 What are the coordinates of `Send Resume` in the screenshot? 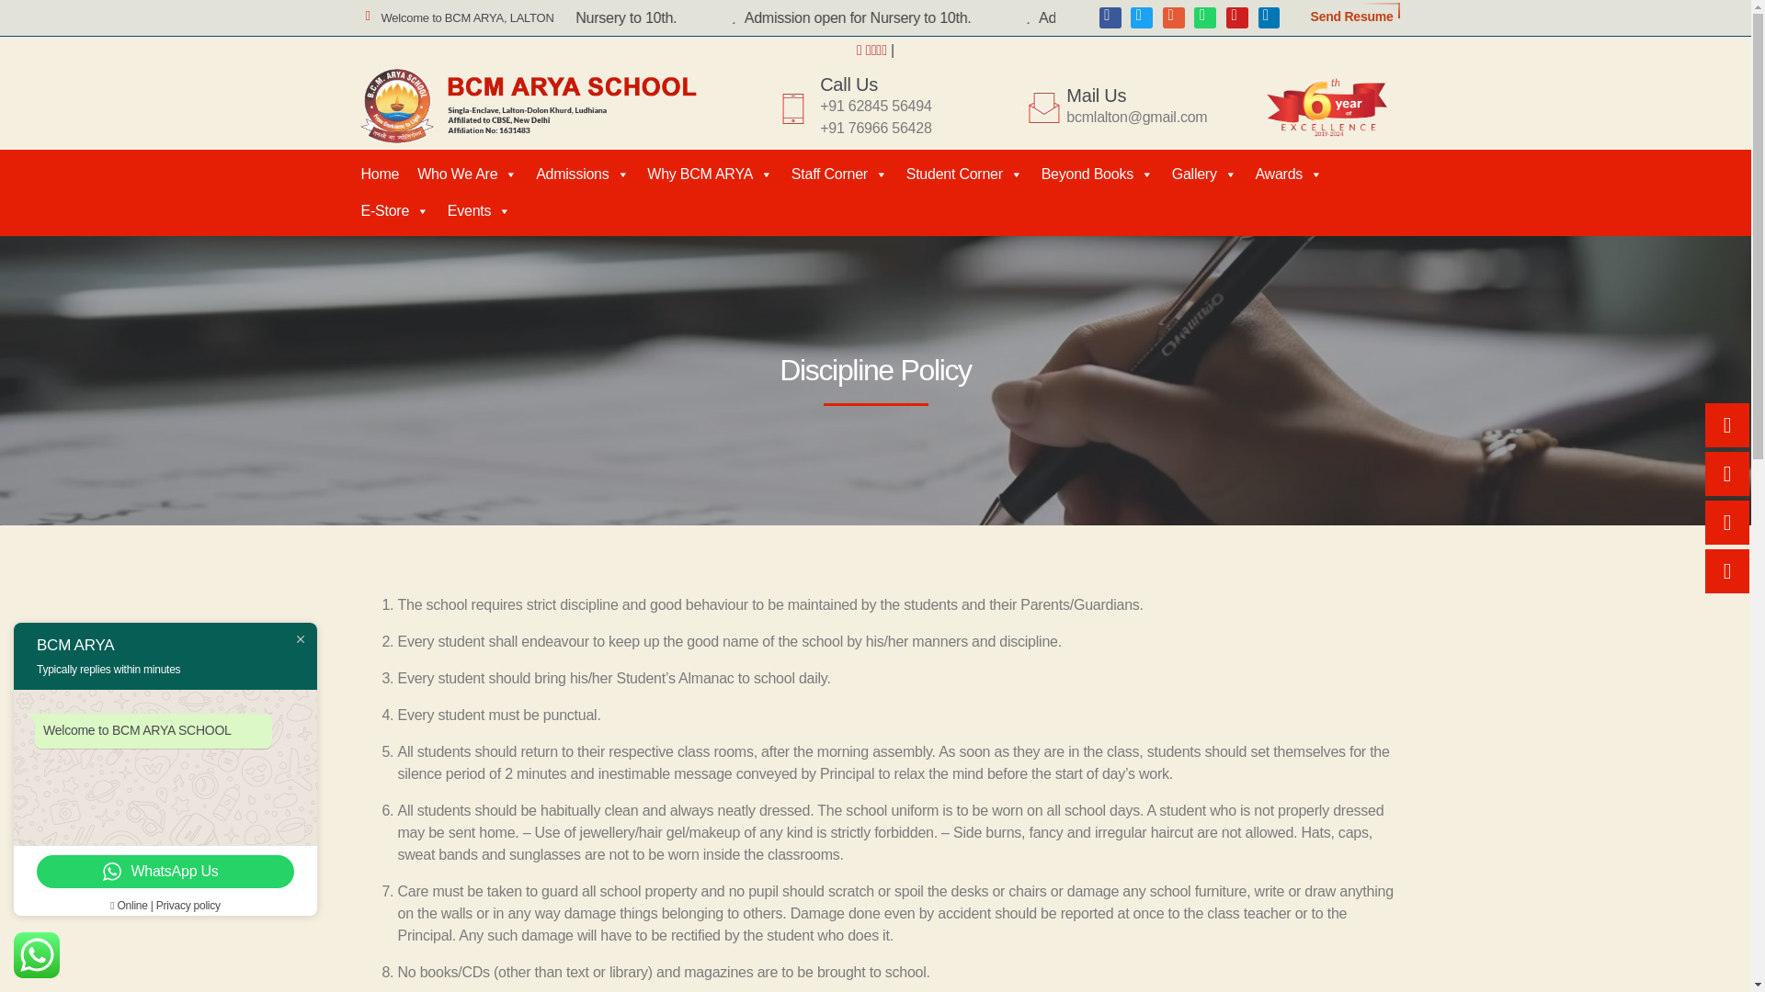 It's located at (1351, 16).